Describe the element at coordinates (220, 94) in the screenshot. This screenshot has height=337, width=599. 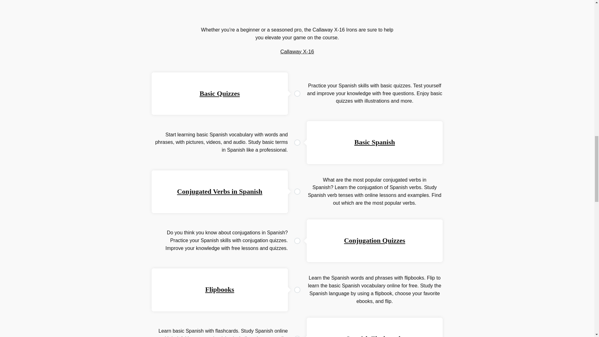
I see `Basic Quizzes` at that location.